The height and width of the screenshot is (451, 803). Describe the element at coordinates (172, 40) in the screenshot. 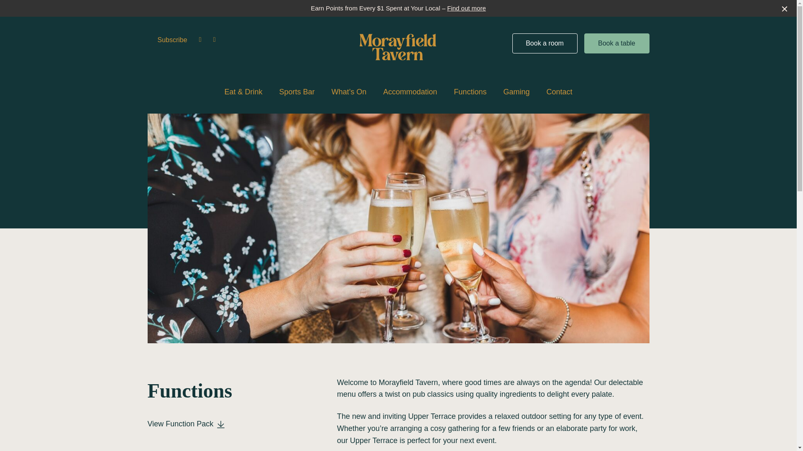

I see `Subscribe` at that location.